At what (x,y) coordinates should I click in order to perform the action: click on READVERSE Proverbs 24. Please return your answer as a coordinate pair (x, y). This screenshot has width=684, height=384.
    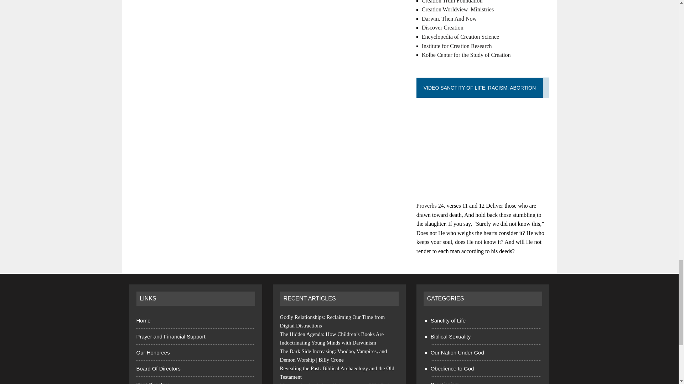
    Looking at the image, I should click on (430, 206).